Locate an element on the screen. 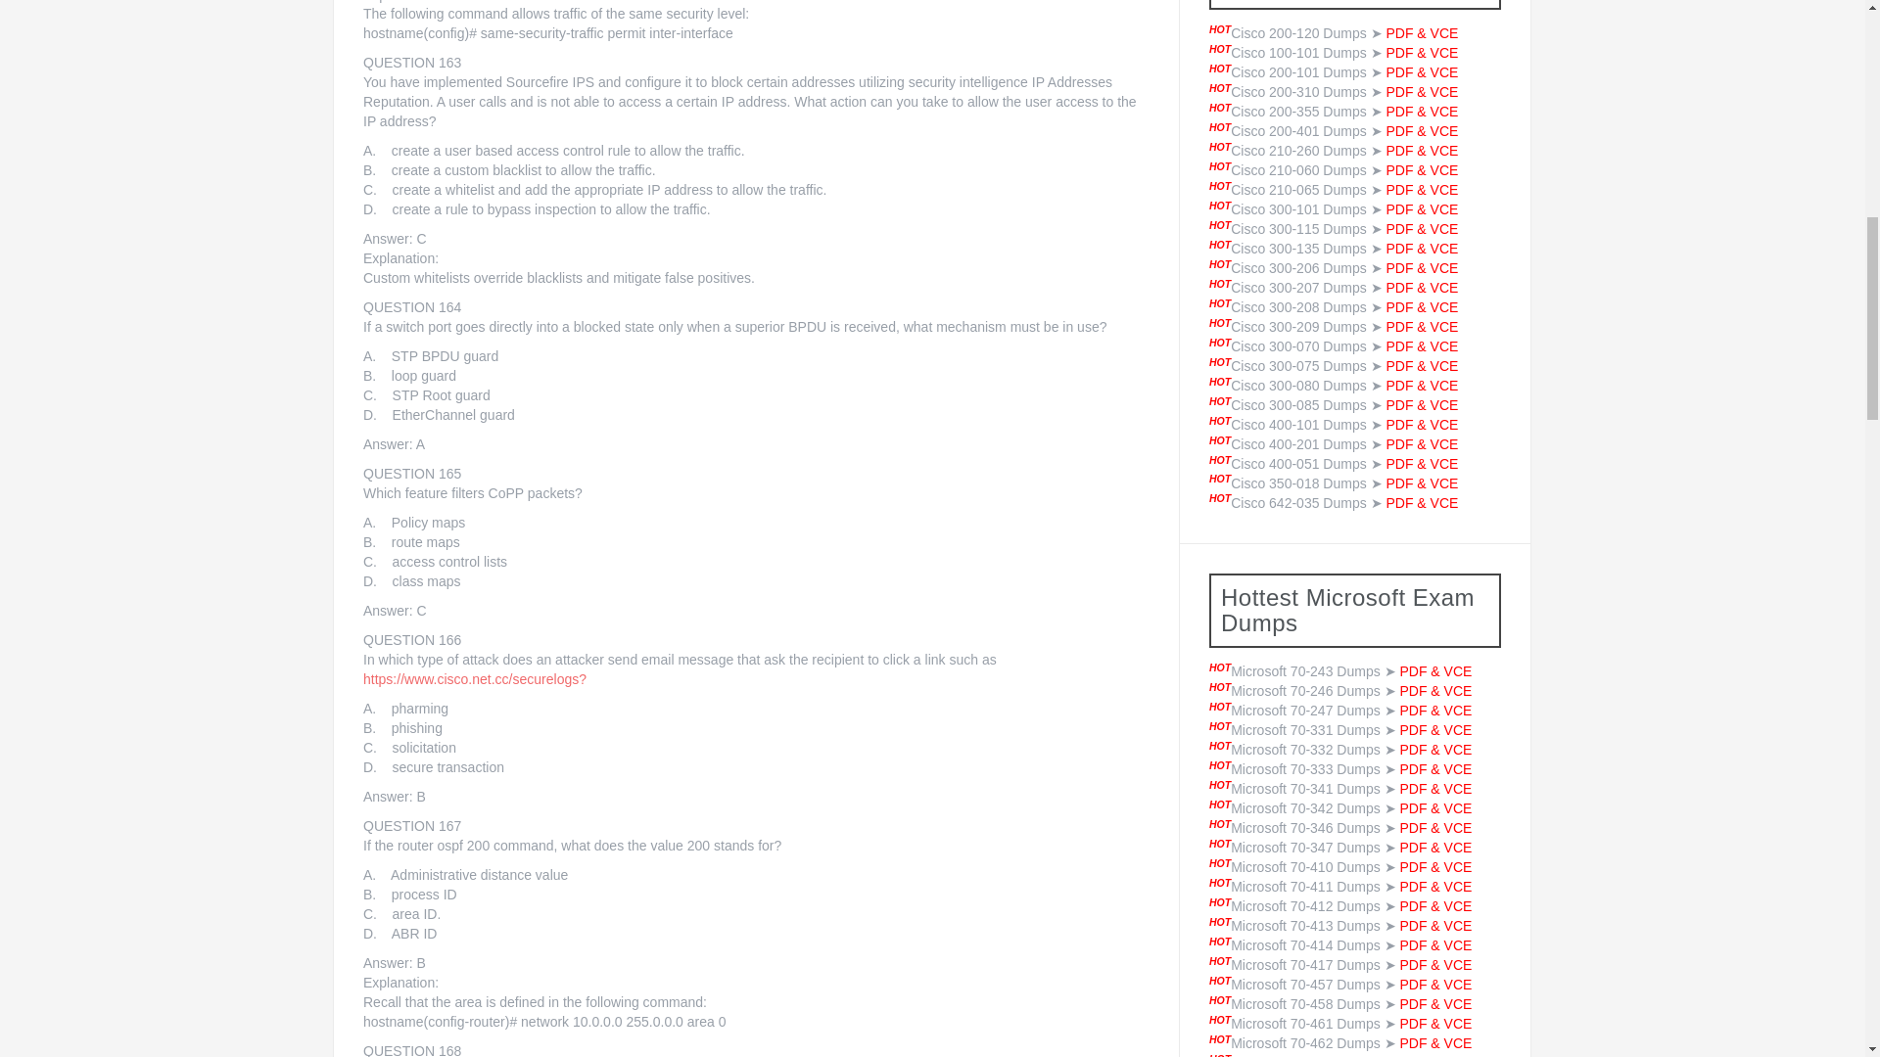  Cisco 100-101 Dumps is located at coordinates (1298, 53).